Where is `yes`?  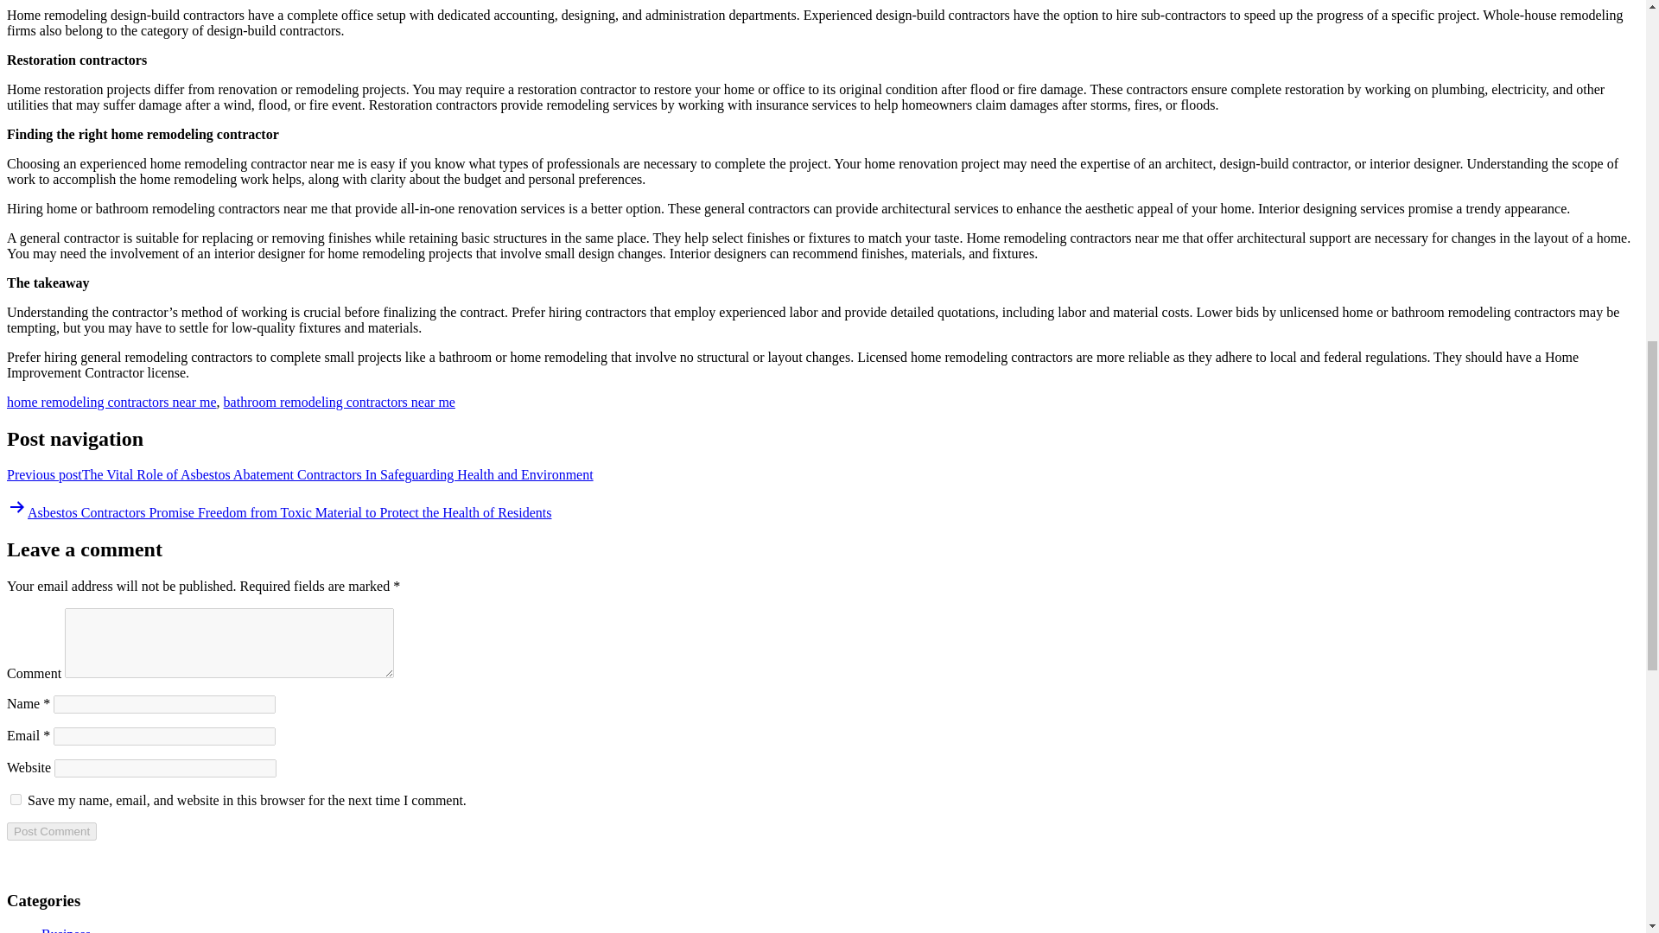 yes is located at coordinates (16, 800).